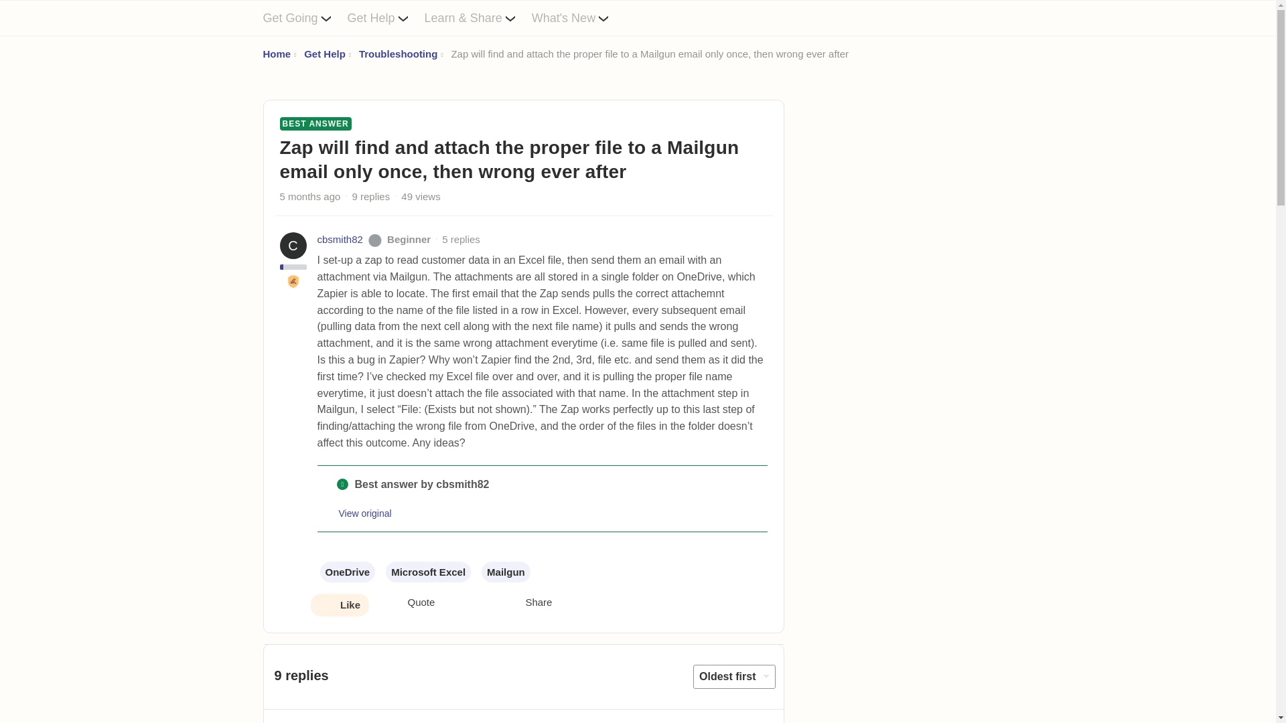 This screenshot has height=723, width=1286. I want to click on Home, so click(276, 54).